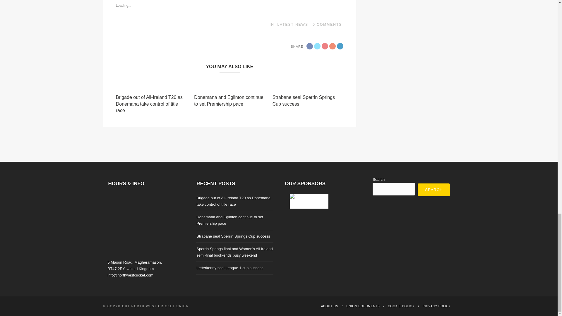 Image resolution: width=562 pixels, height=316 pixels. What do you see at coordinates (333, 46) in the screenshot?
I see `Pinterest` at bounding box center [333, 46].